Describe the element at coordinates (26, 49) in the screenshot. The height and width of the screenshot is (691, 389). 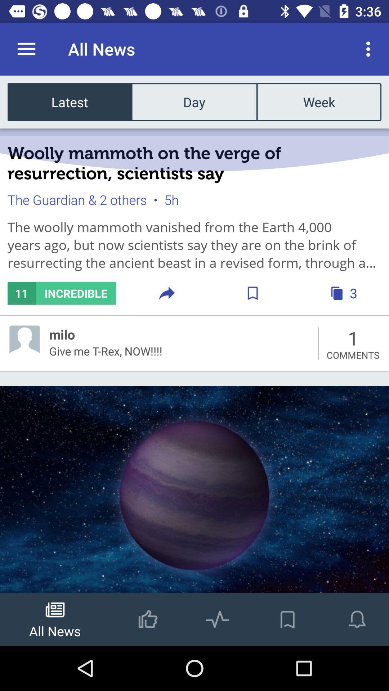
I see `select the icon next to the all news item` at that location.